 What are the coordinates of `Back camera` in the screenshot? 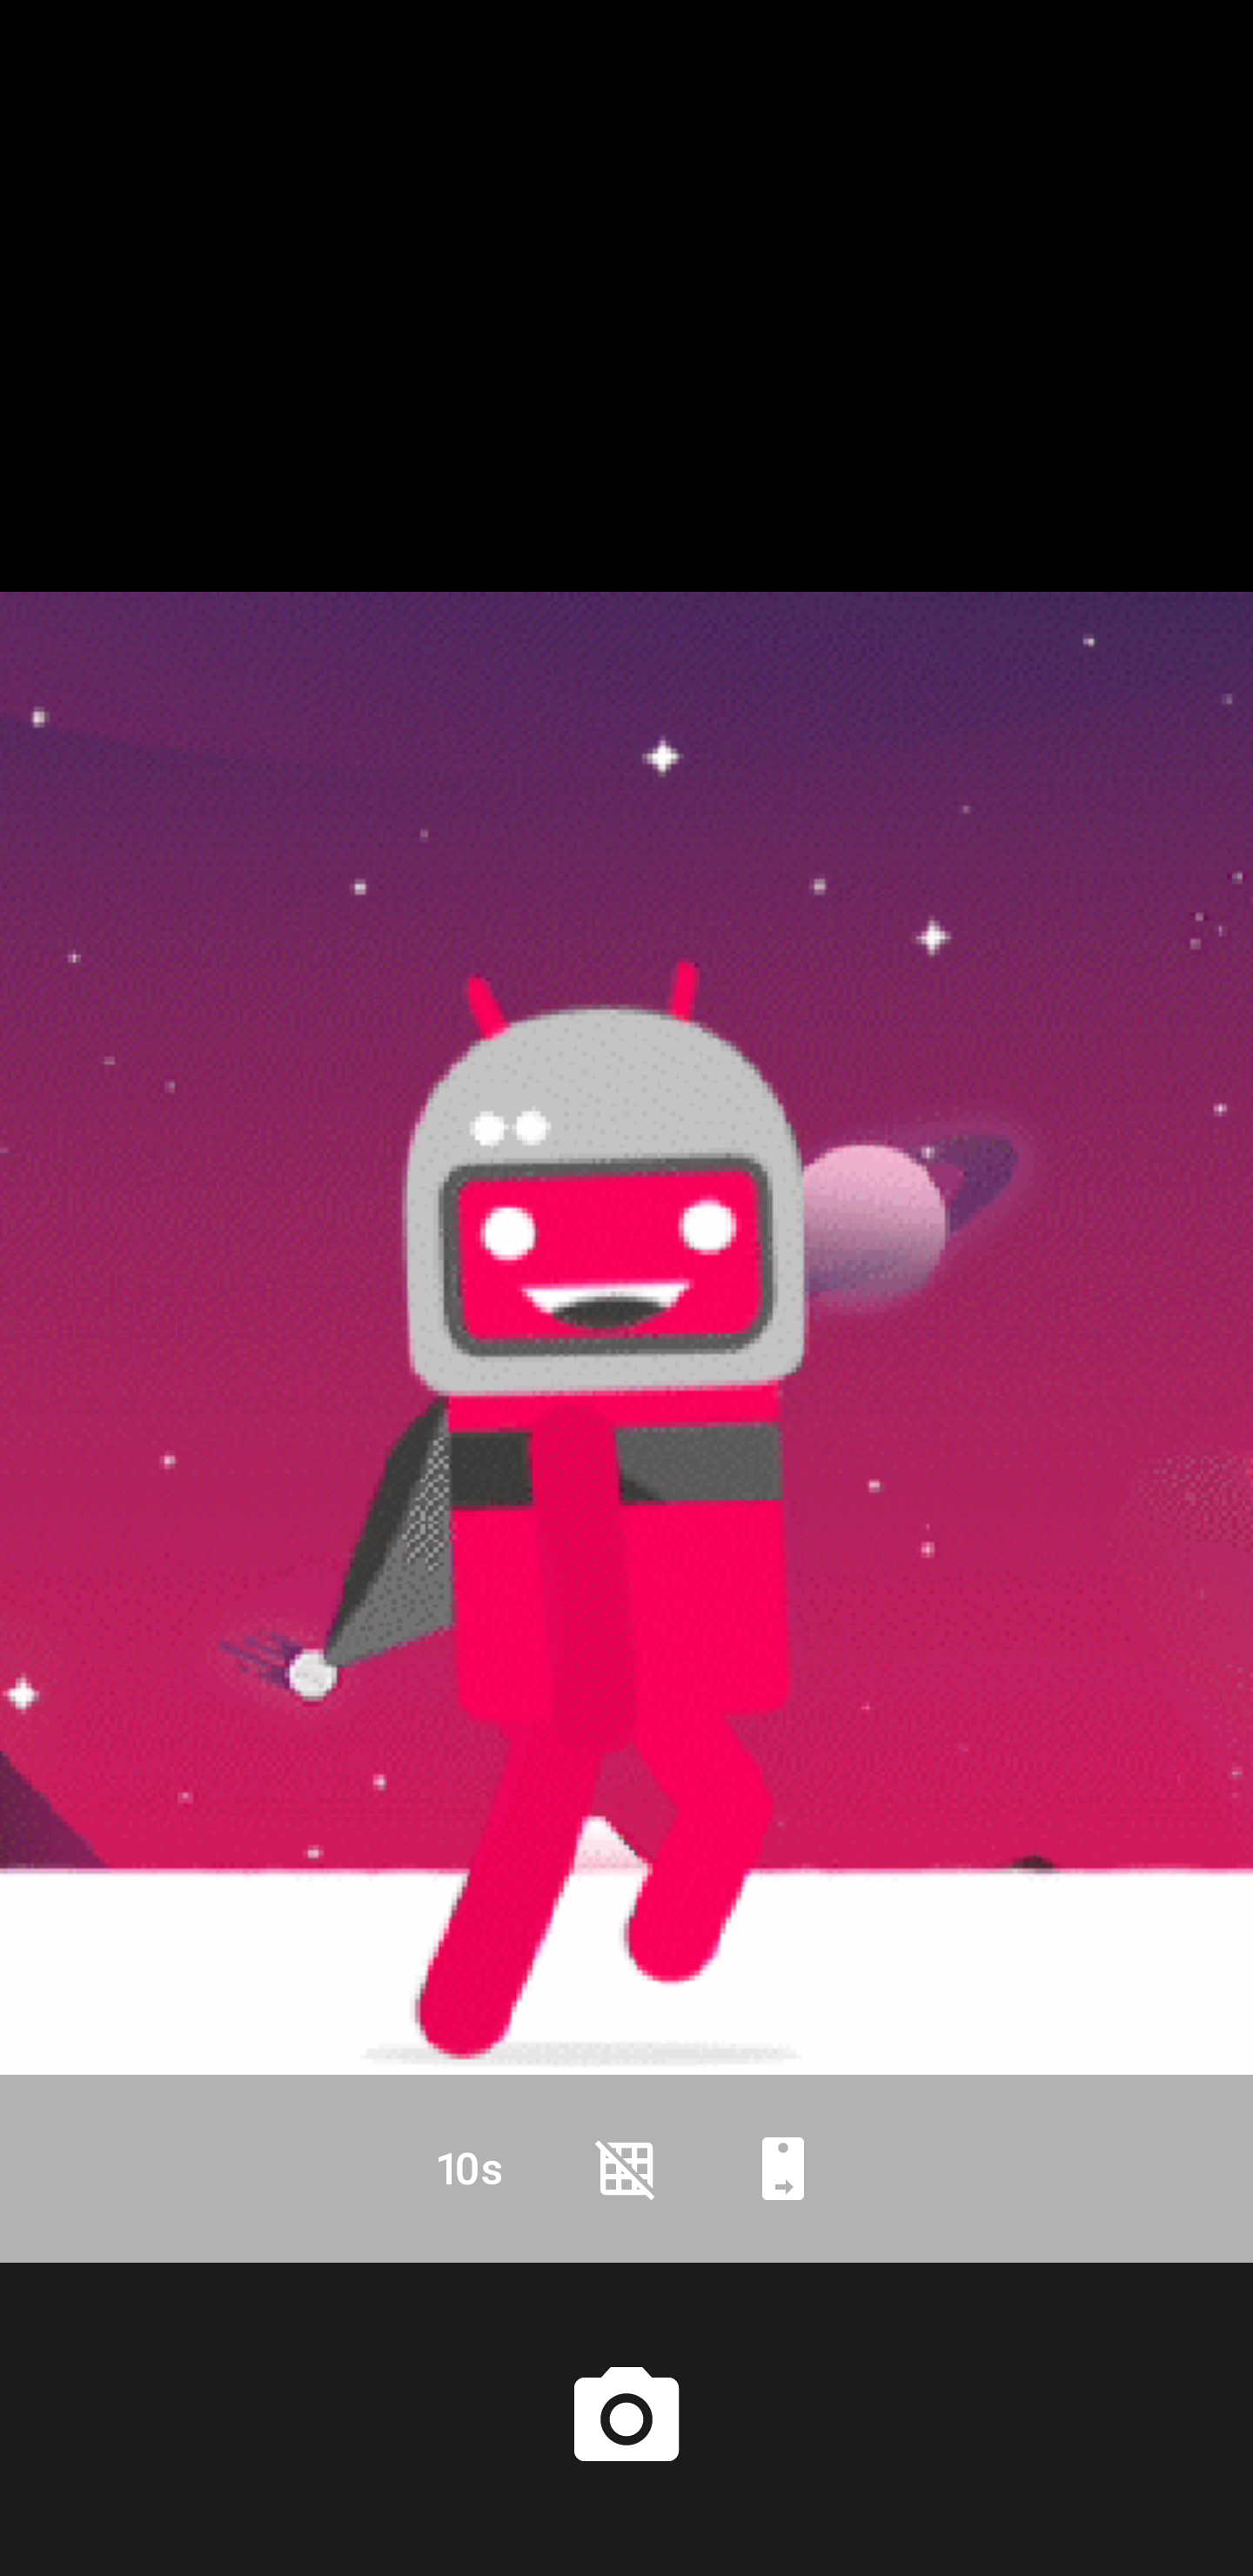 It's located at (783, 2169).